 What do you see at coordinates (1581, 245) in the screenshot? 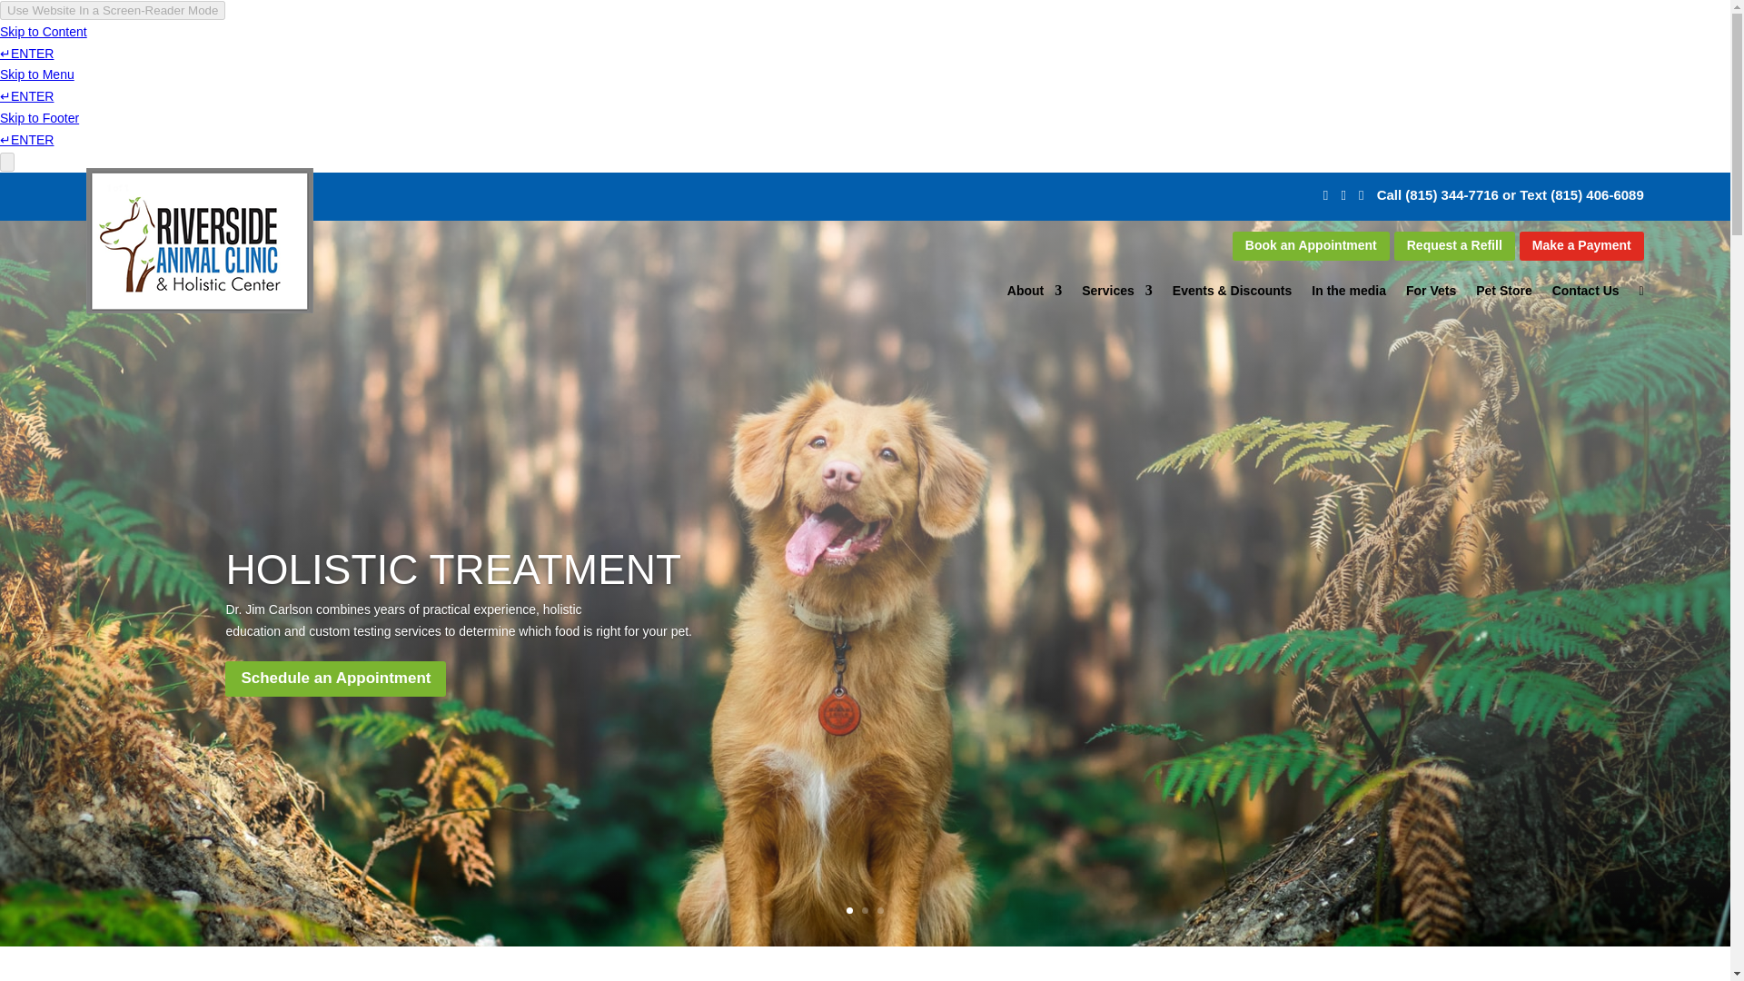
I see `Make a Payment` at bounding box center [1581, 245].